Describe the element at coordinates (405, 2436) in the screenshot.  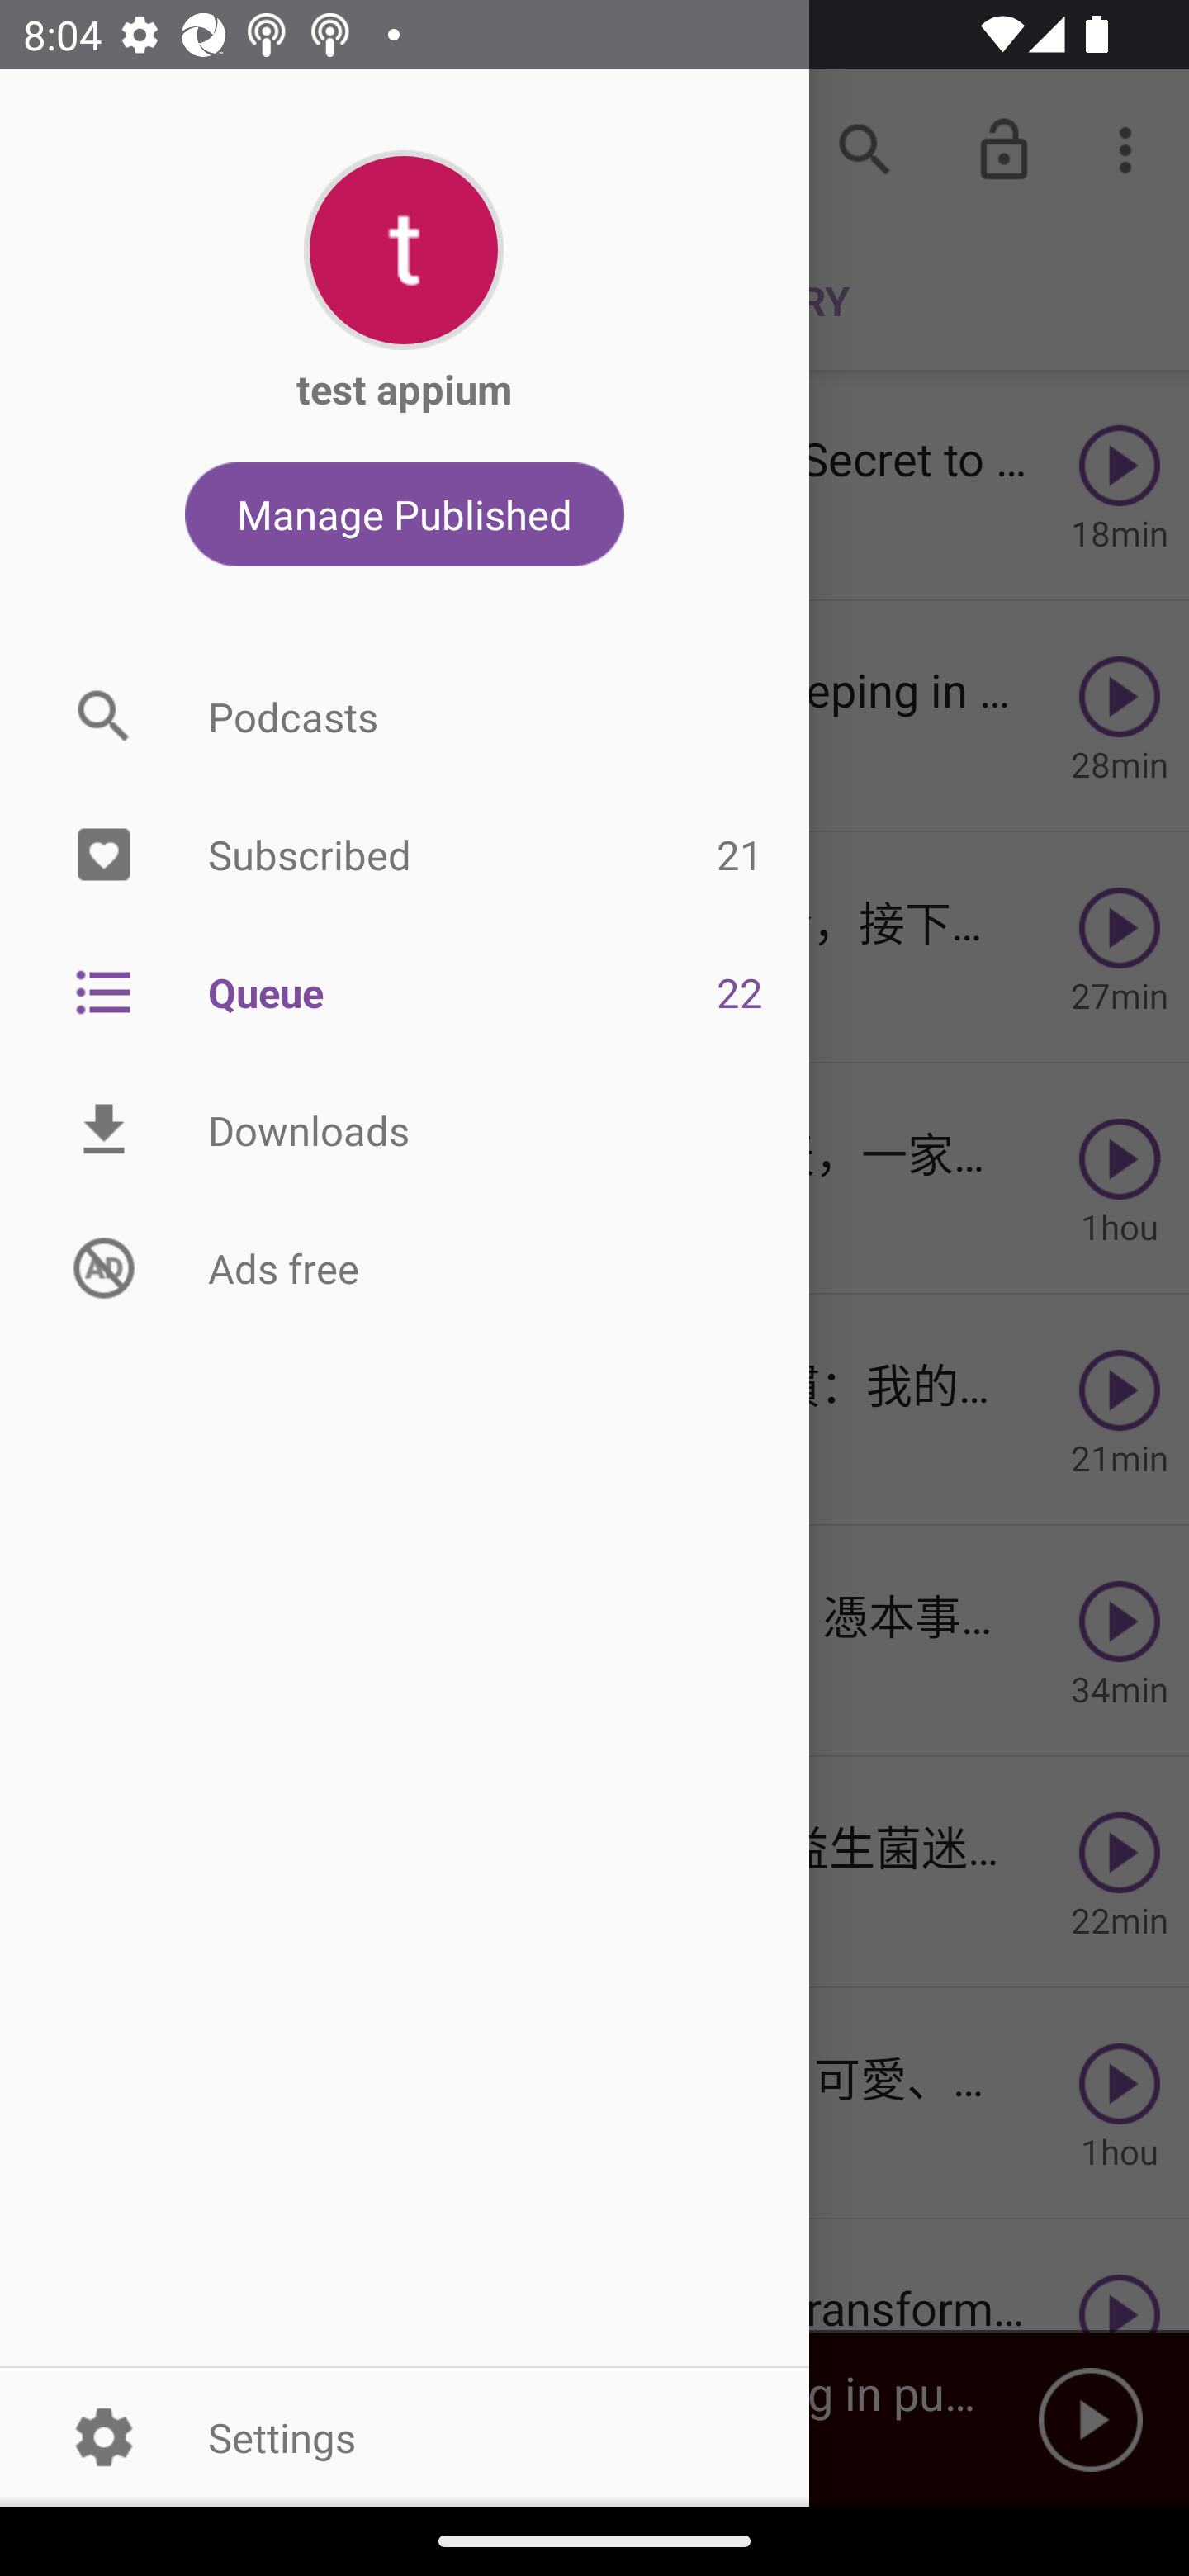
I see `Settings Picture Settings` at that location.